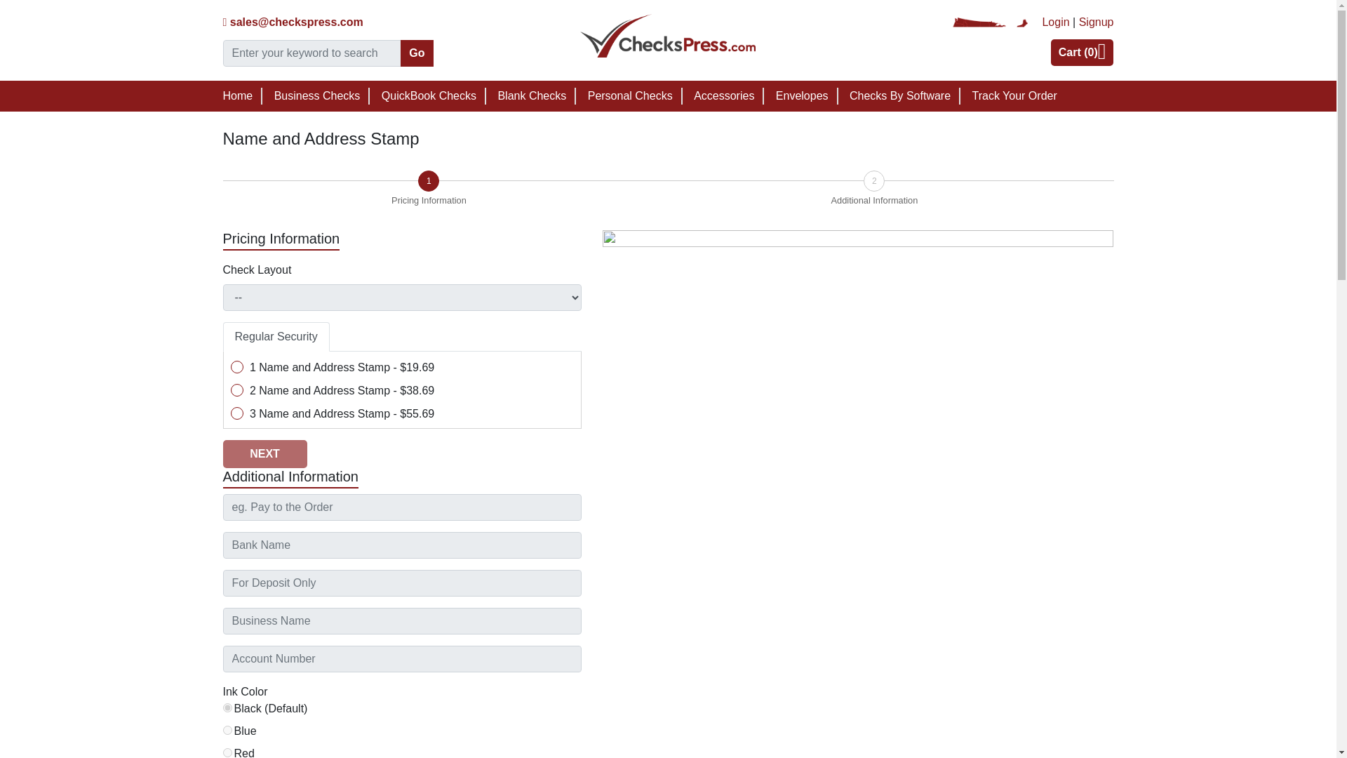 Image resolution: width=1347 pixels, height=758 pixels. What do you see at coordinates (630, 95) in the screenshot?
I see `Personal Checks` at bounding box center [630, 95].